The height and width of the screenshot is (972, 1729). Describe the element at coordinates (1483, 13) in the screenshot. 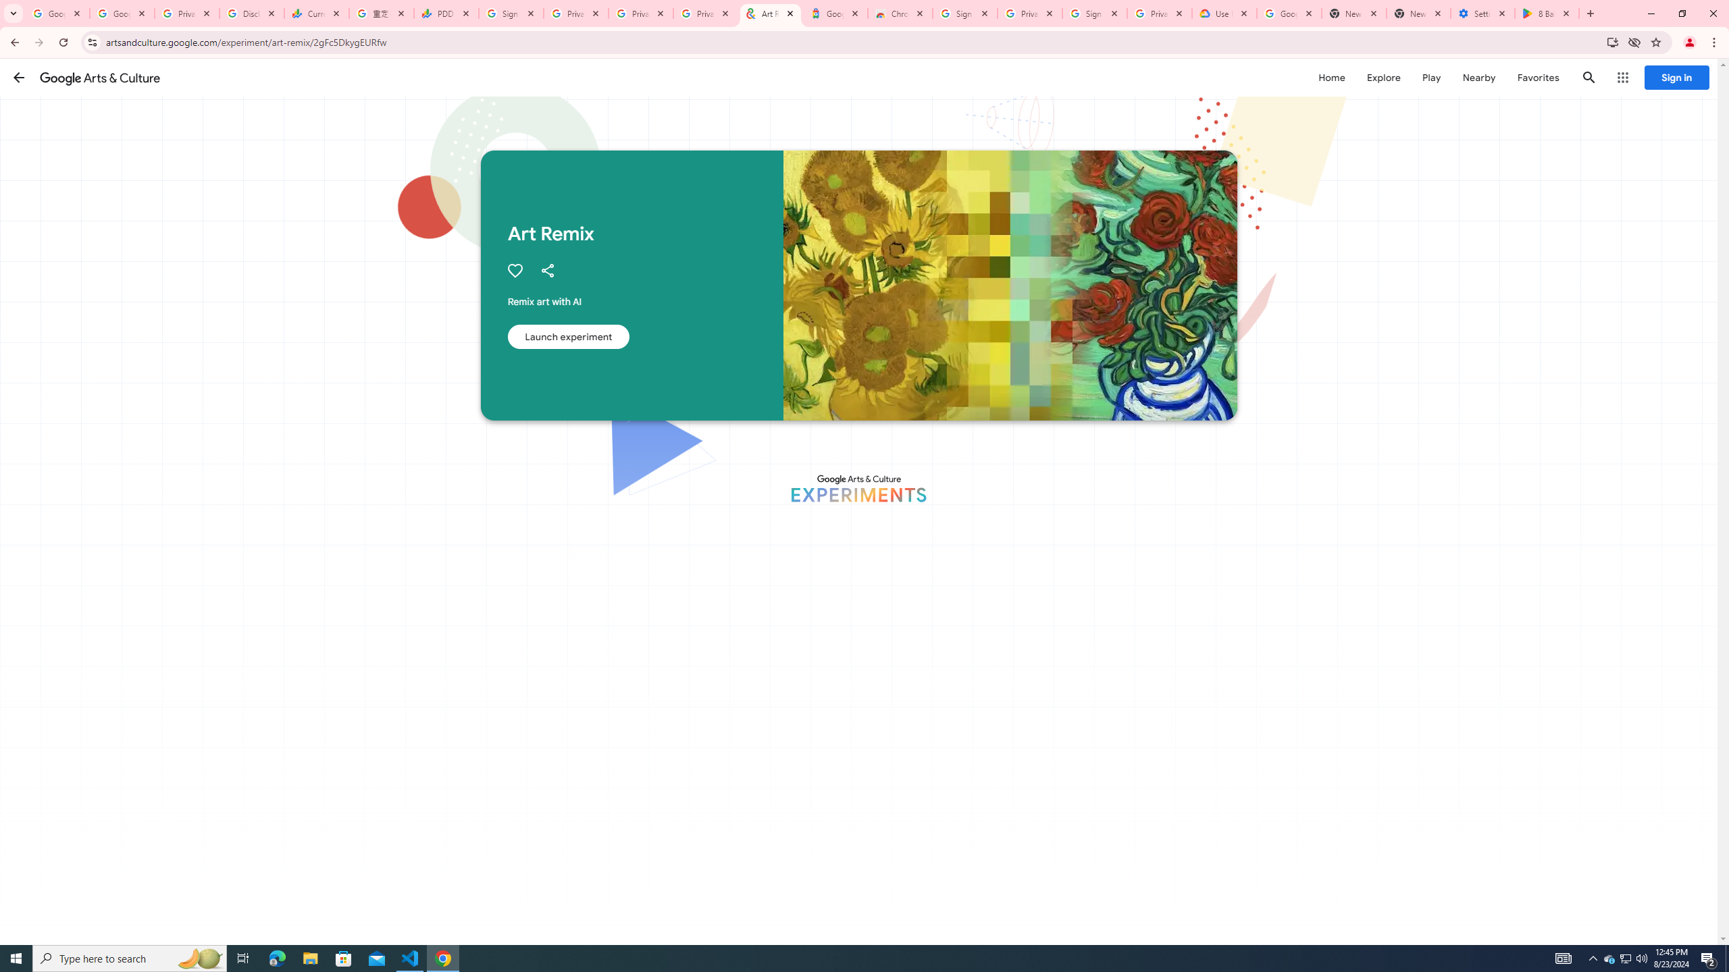

I see `Settings - System` at that location.